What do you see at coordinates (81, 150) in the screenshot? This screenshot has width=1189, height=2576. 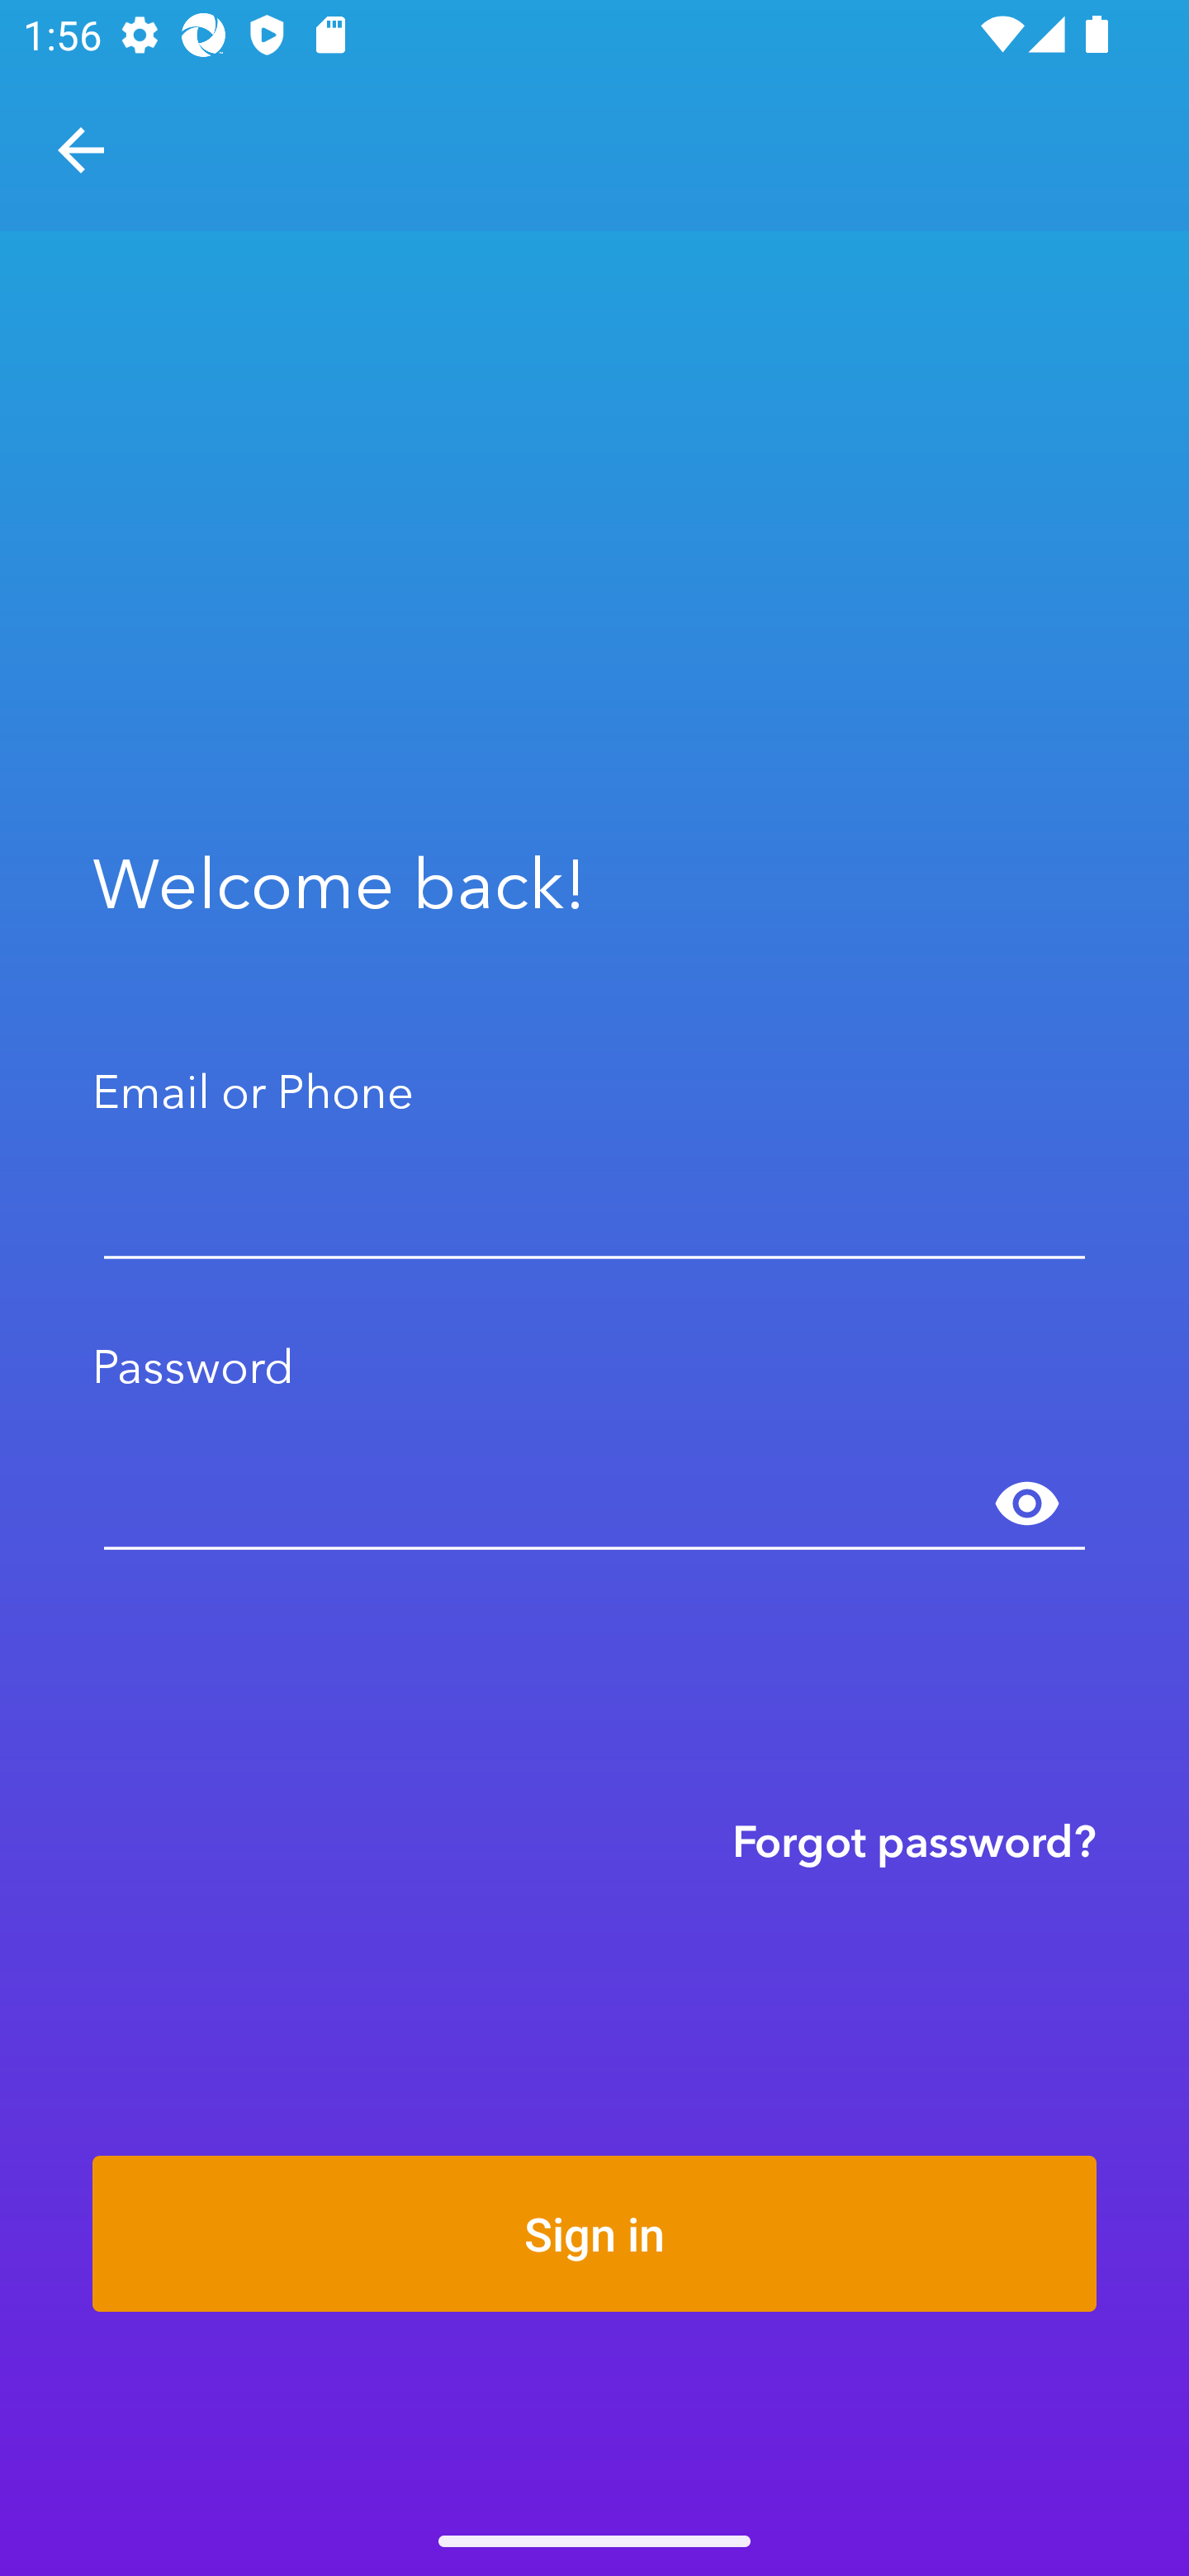 I see `Navigate up` at bounding box center [81, 150].